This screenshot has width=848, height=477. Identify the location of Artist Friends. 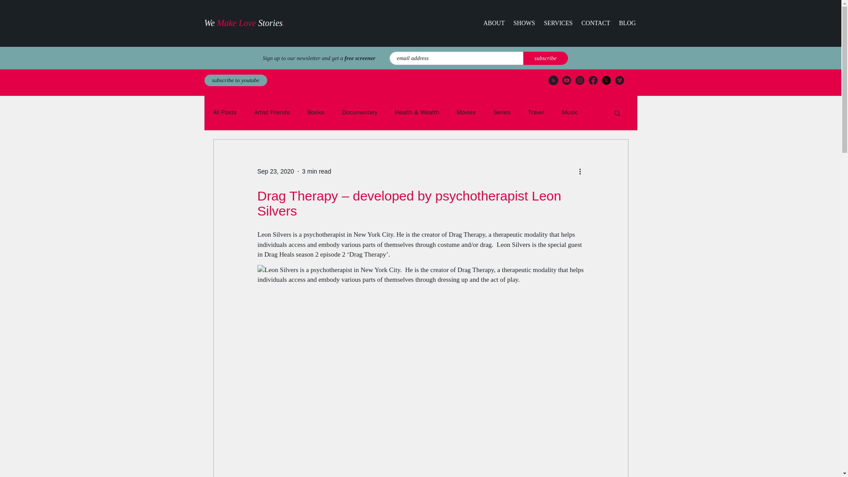
(272, 112).